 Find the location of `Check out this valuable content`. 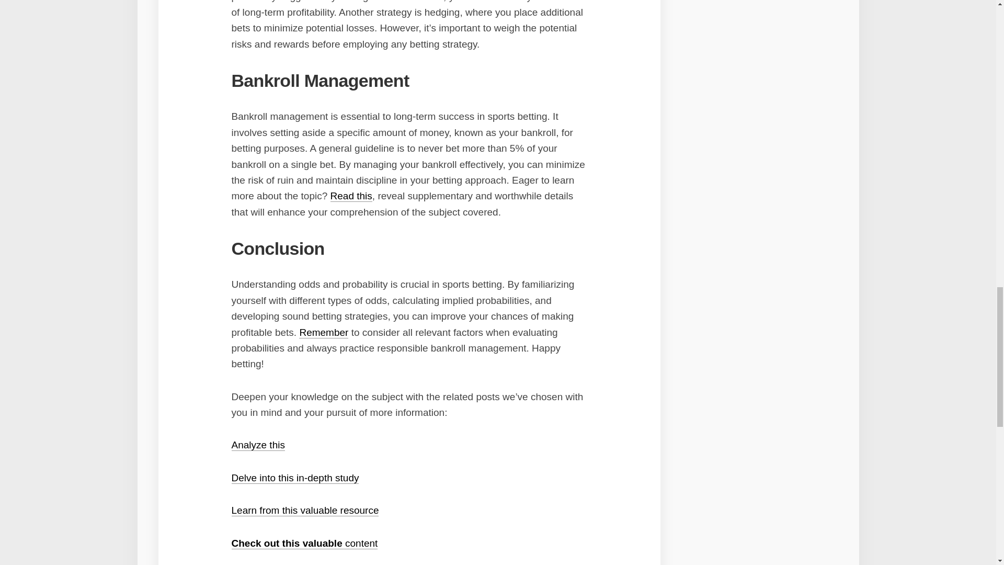

Check out this valuable content is located at coordinates (304, 543).